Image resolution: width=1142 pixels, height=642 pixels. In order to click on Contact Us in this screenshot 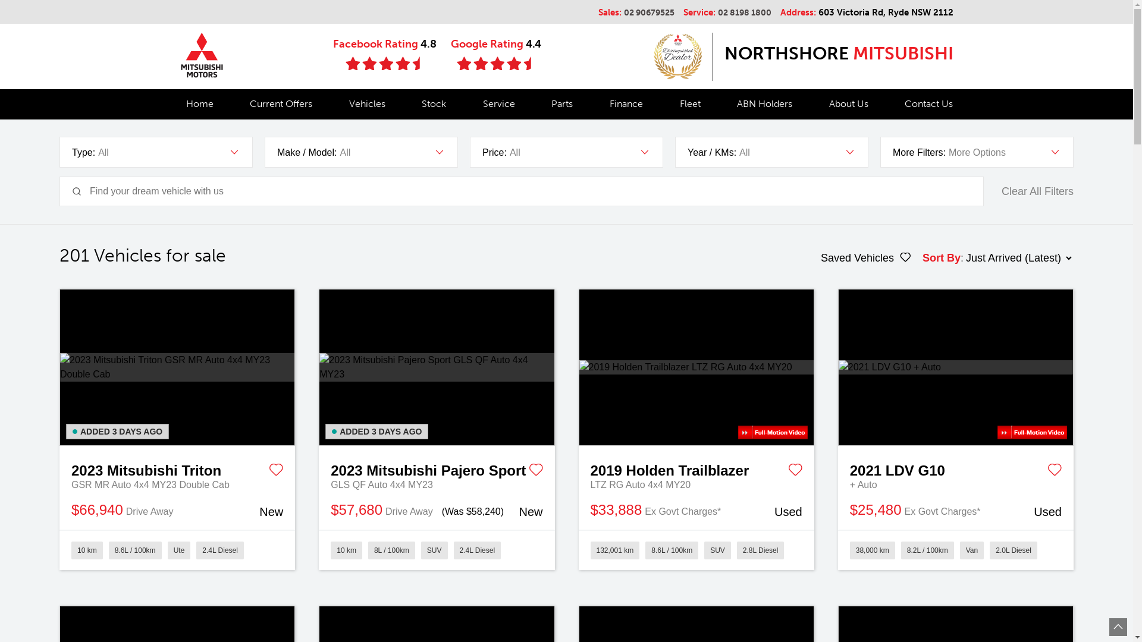, I will do `click(925, 105)`.